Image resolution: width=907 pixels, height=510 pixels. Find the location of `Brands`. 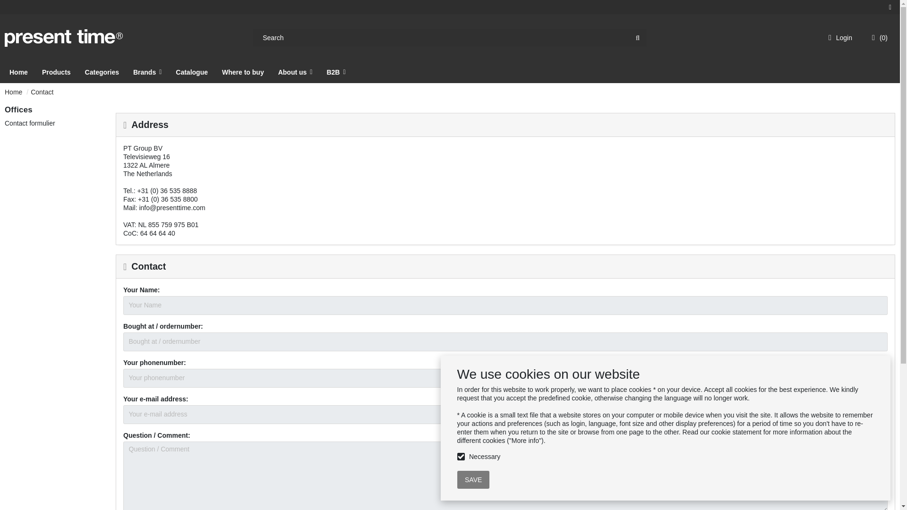

Brands is located at coordinates (147, 72).